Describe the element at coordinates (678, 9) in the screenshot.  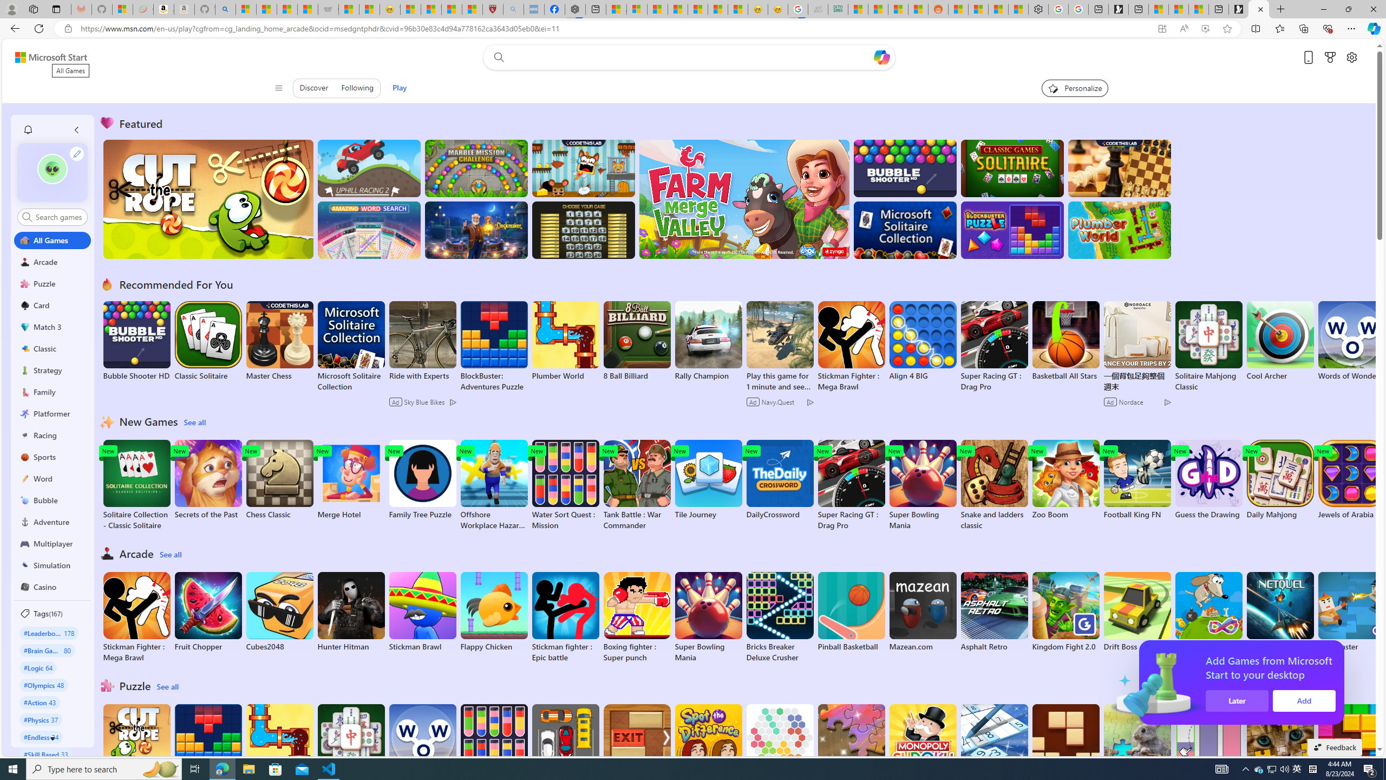
I see `14 Common Myths Debunked By Scientific Facts` at that location.